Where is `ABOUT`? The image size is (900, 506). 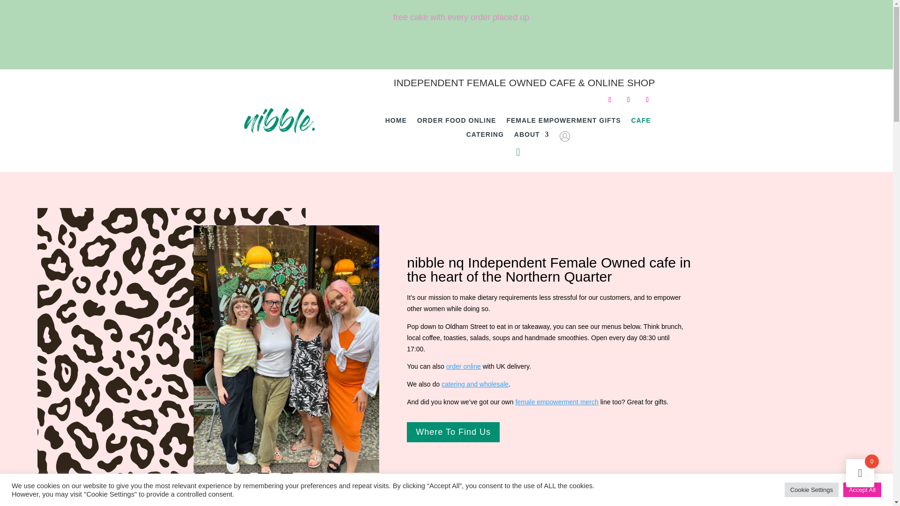 ABOUT is located at coordinates (532, 139).